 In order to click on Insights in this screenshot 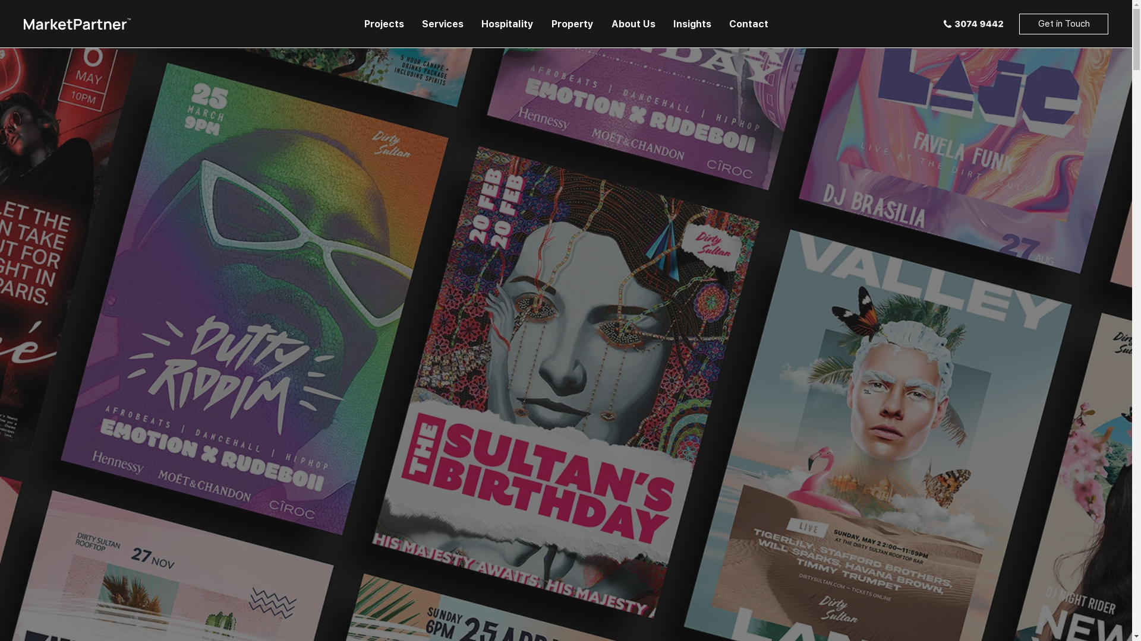, I will do `click(692, 24)`.